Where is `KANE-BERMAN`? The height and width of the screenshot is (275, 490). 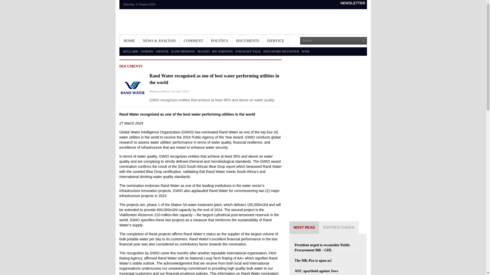 KANE-BERMAN is located at coordinates (183, 51).